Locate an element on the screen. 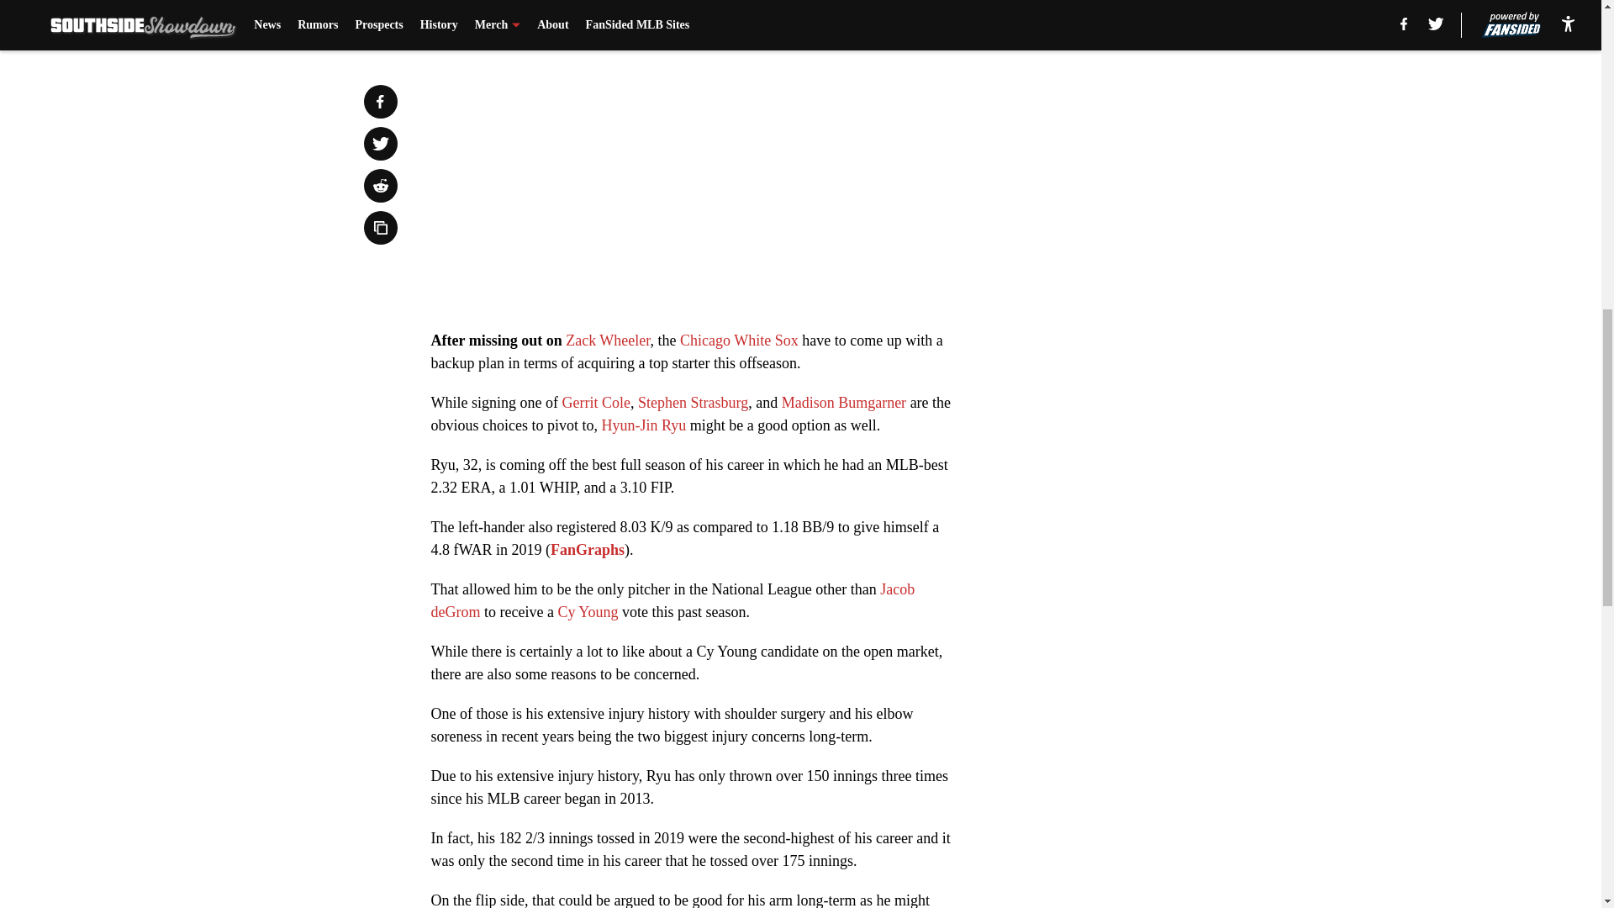 The image size is (1614, 908). Cy Young is located at coordinates (587, 612).